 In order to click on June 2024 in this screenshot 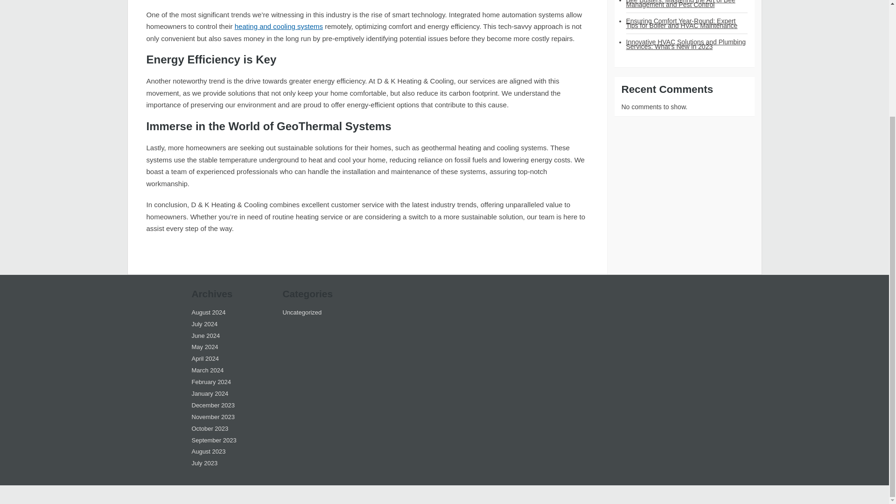, I will do `click(205, 335)`.